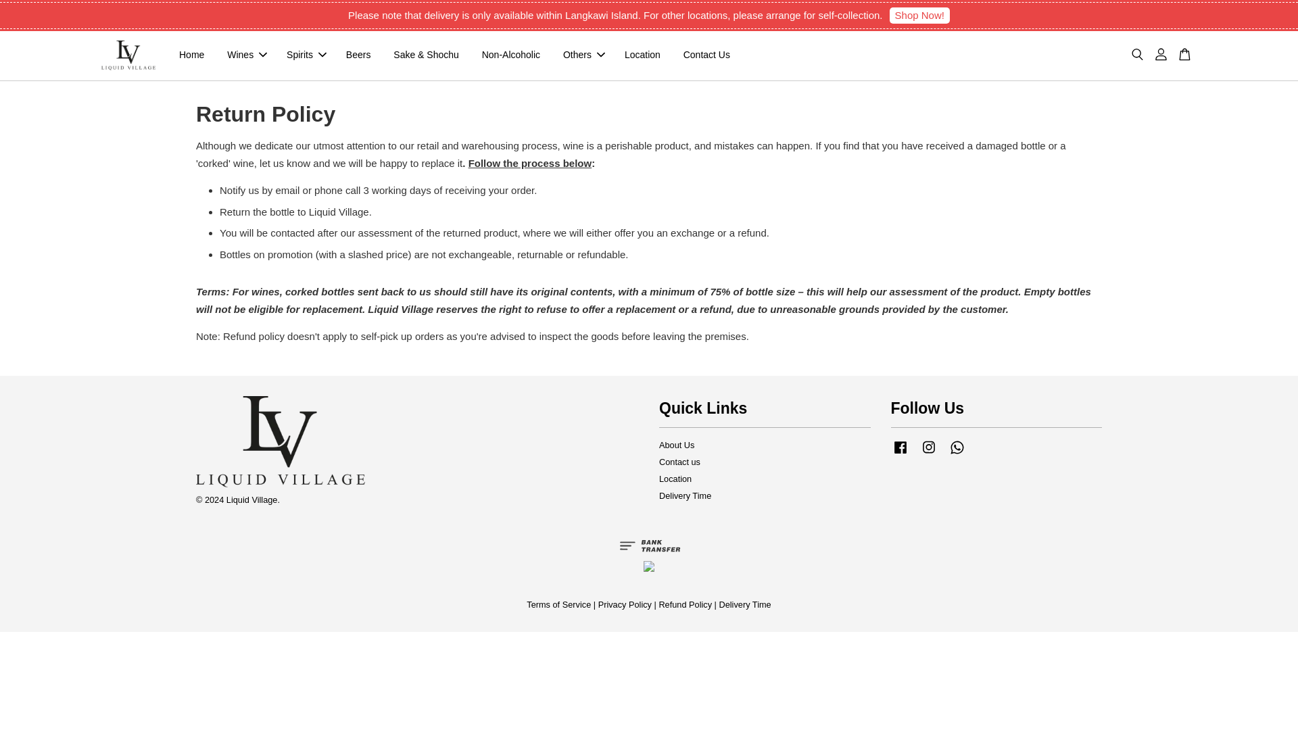 The width and height of the screenshot is (1298, 730). What do you see at coordinates (957, 454) in the screenshot?
I see `Liquid Village on Whatsapp` at bounding box center [957, 454].